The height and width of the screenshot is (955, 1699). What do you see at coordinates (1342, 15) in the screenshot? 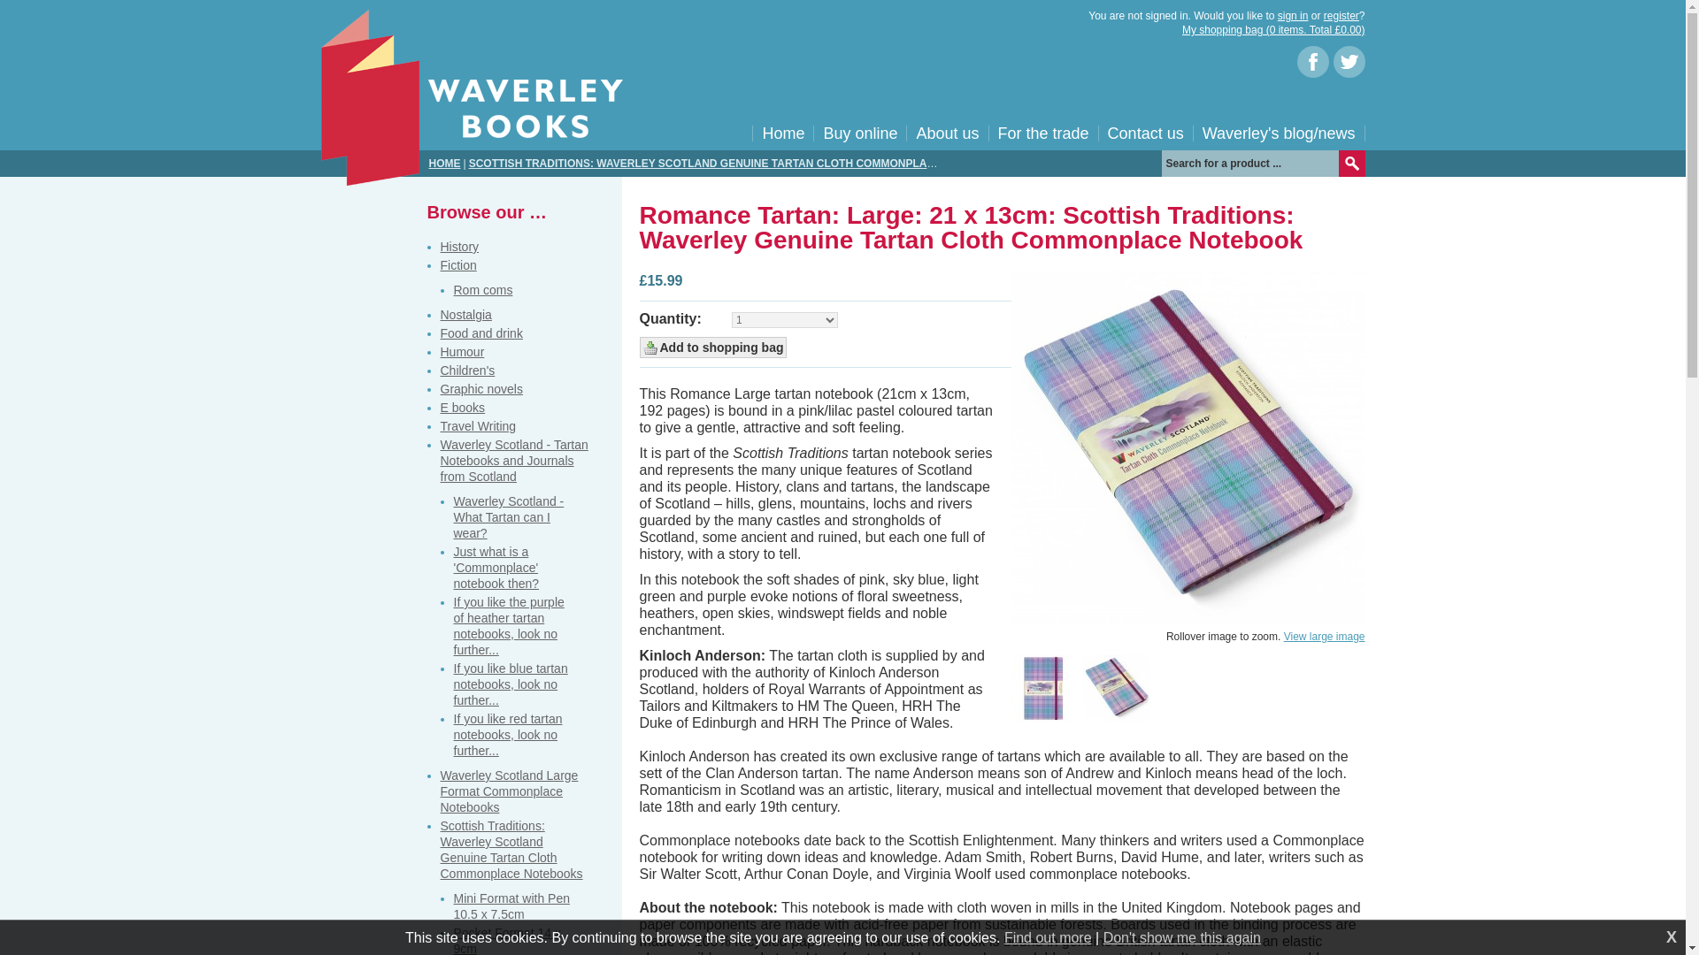
I see `register` at bounding box center [1342, 15].